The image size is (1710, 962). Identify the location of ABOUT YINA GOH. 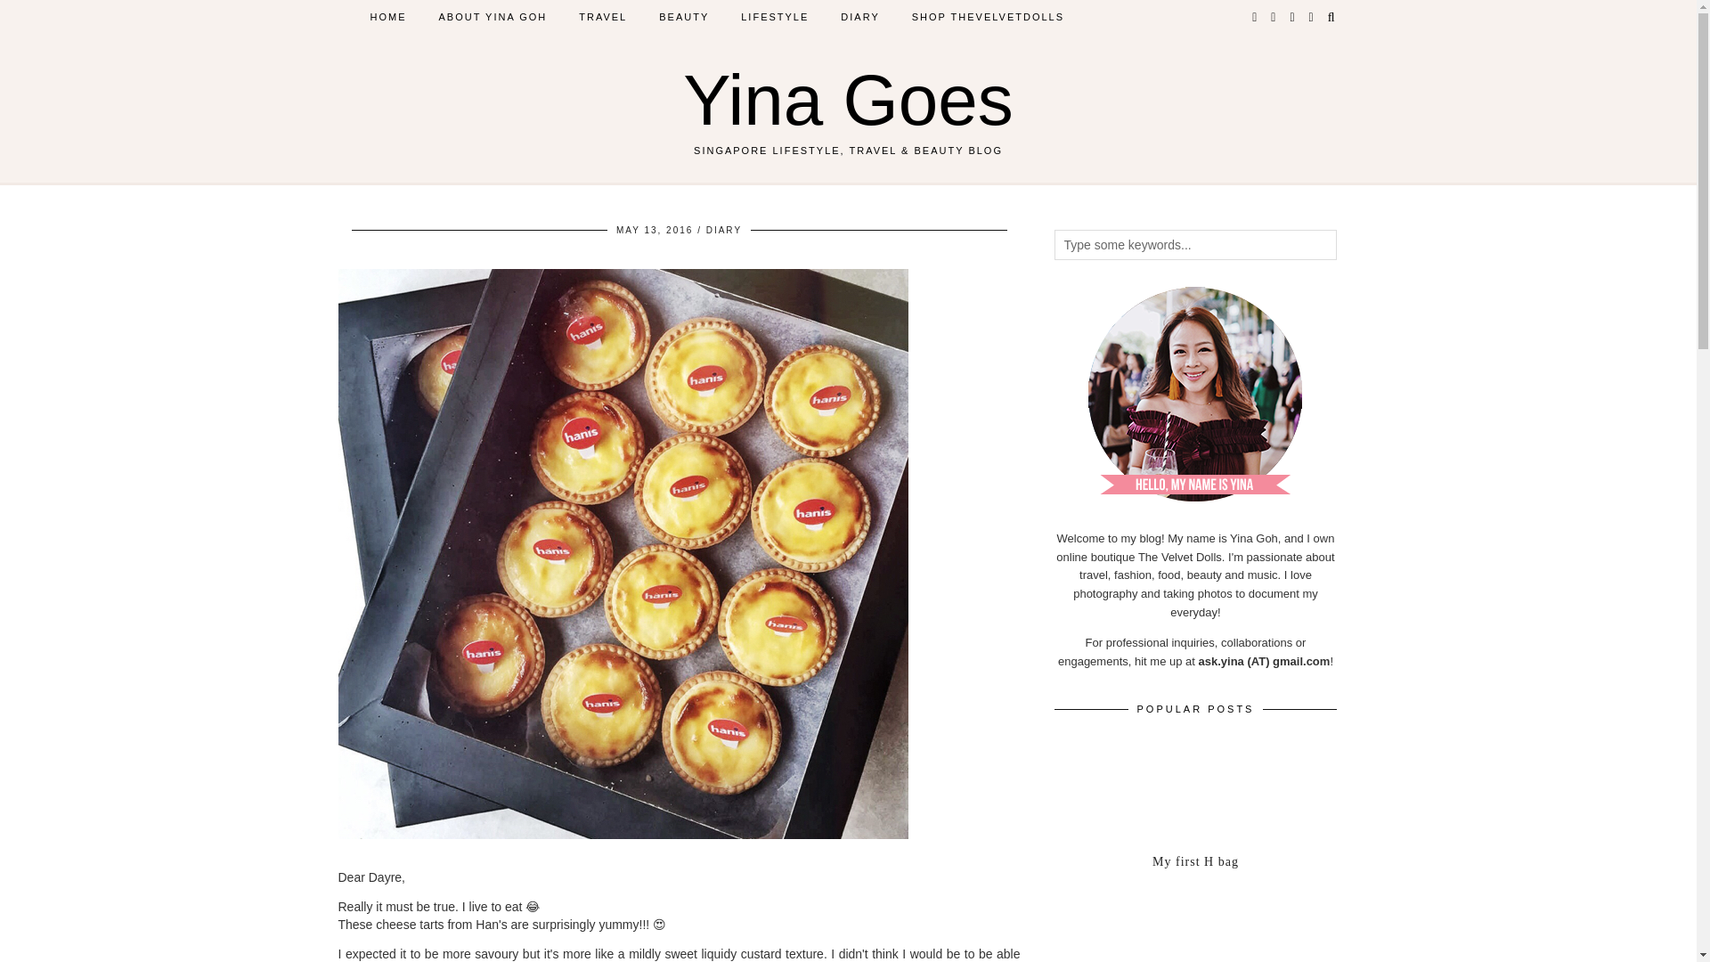
(492, 16).